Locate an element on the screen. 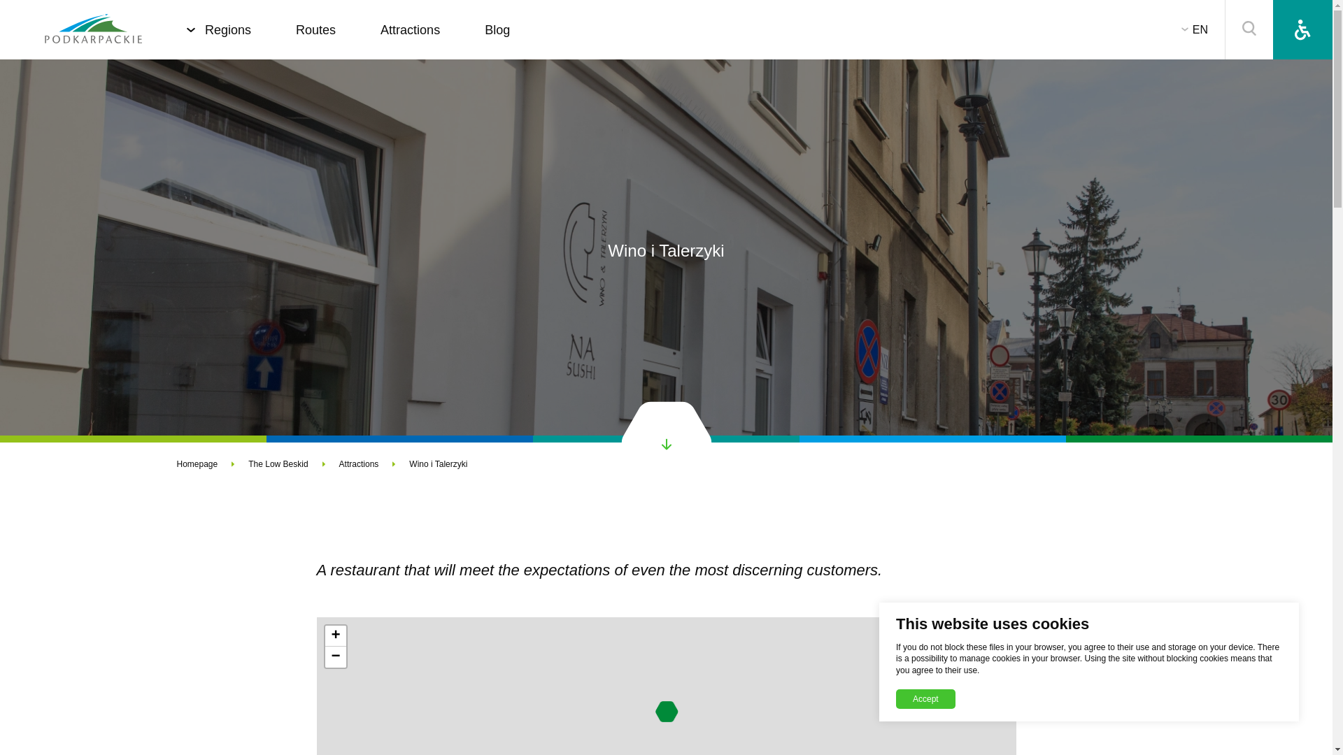 The image size is (1343, 755). Zoom out is located at coordinates (334, 656).